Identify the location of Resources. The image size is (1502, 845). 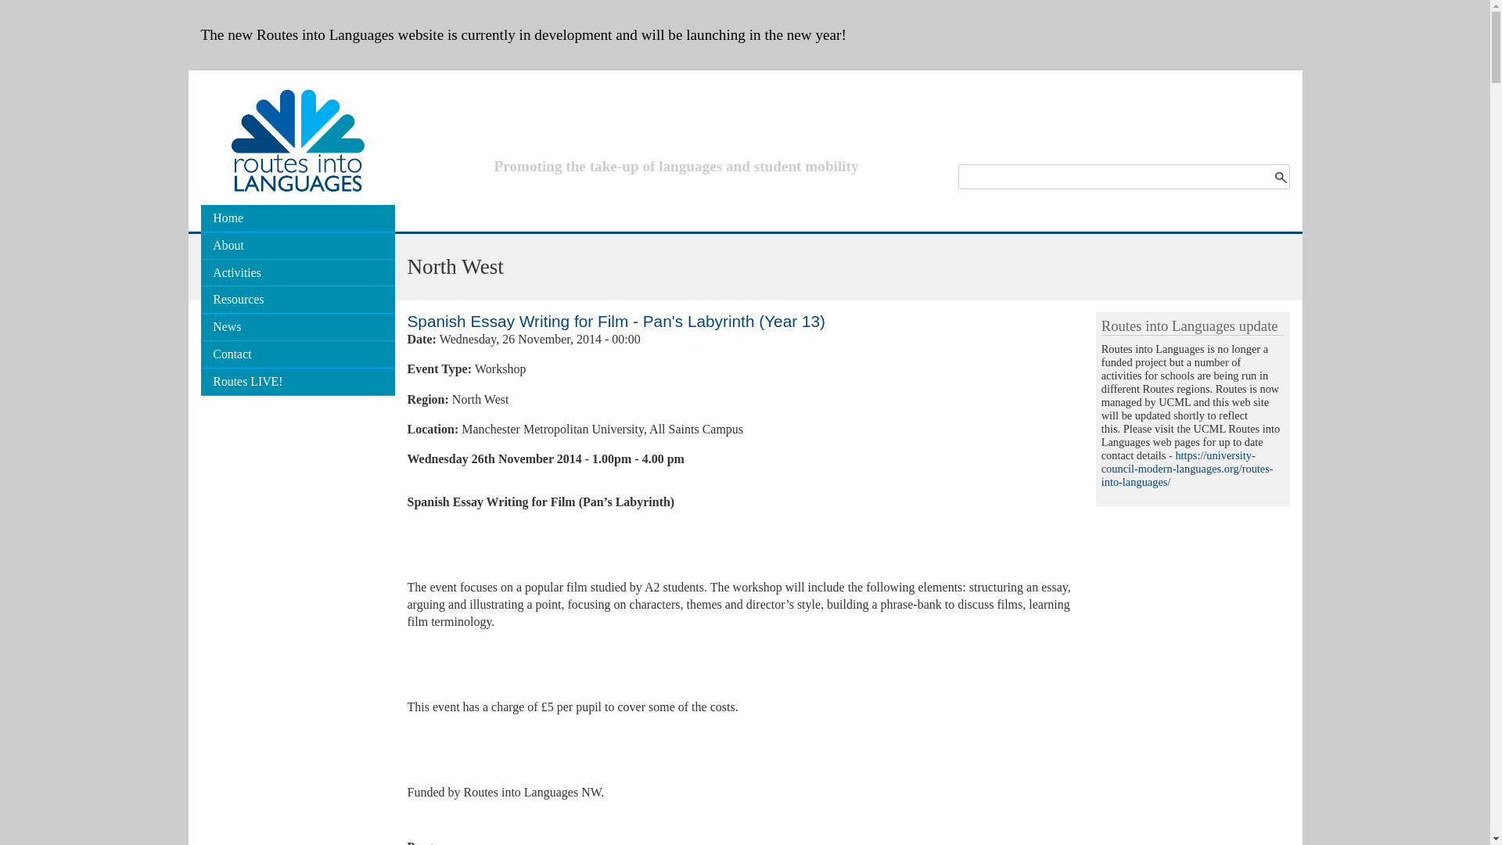
(296, 300).